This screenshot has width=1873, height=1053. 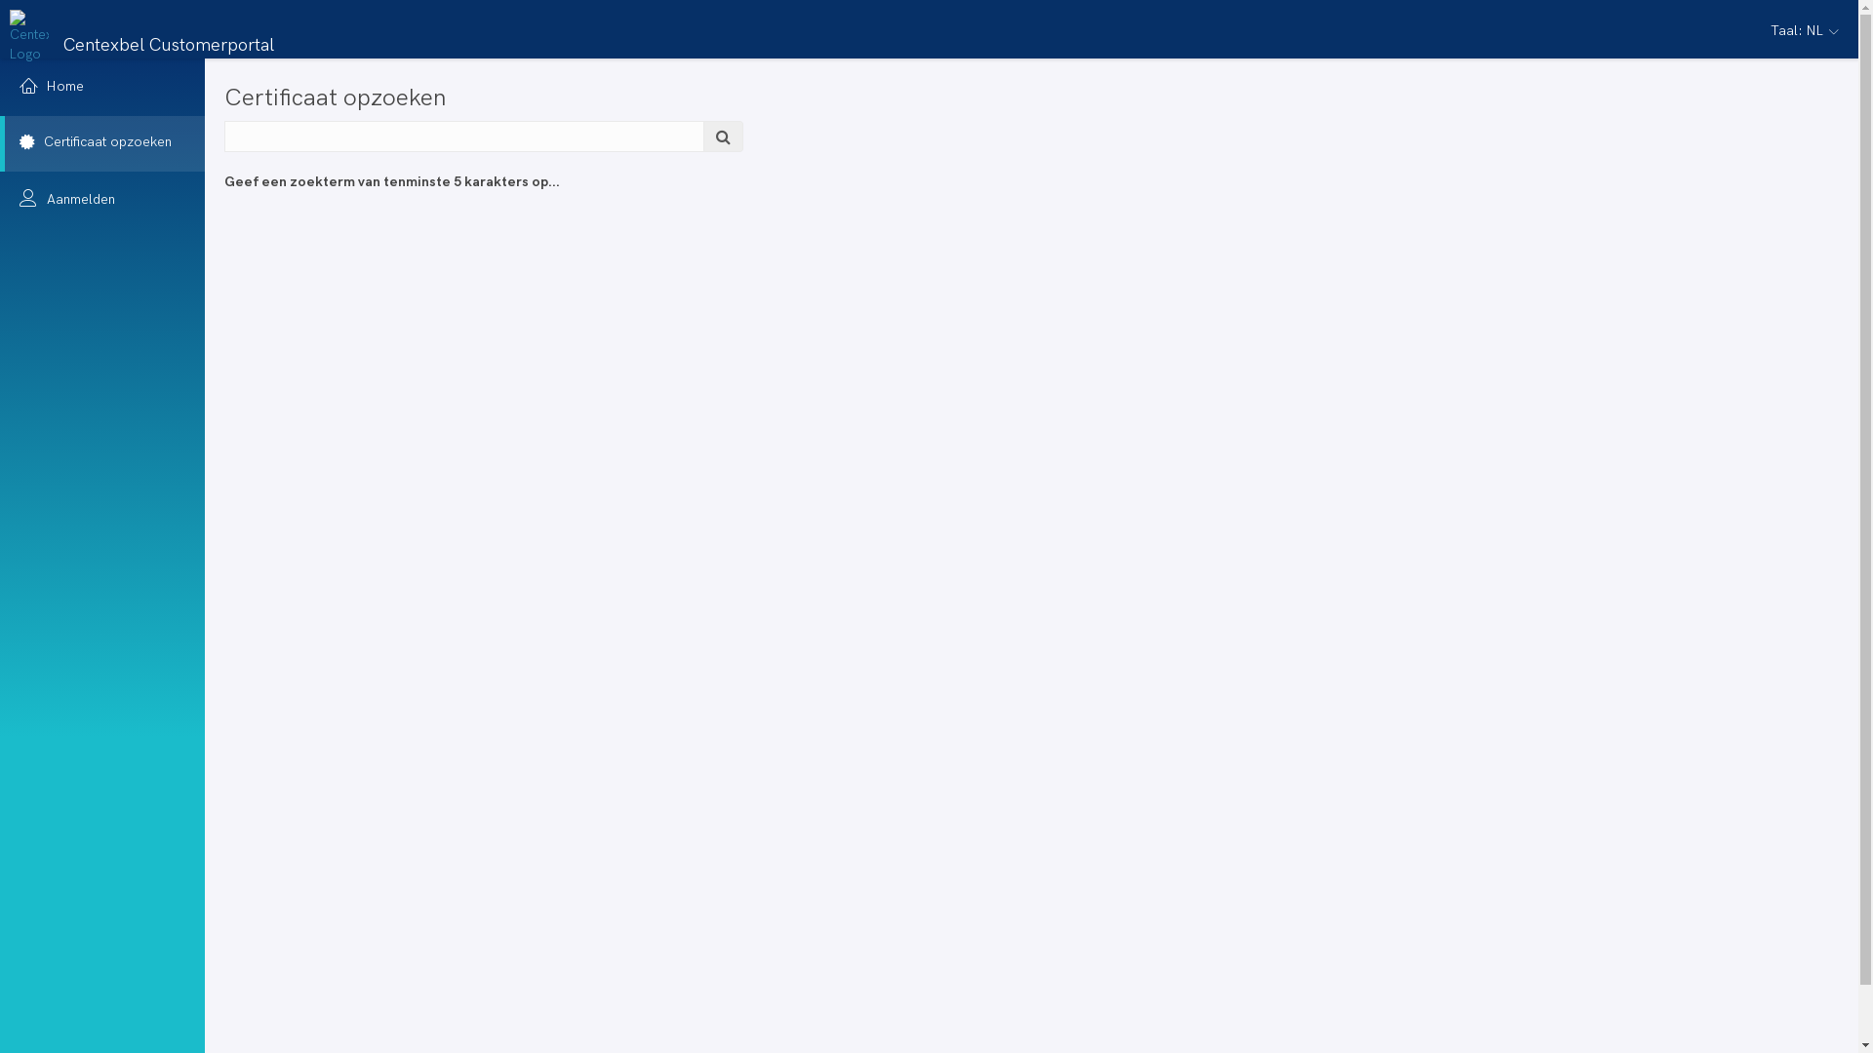 I want to click on Certificaat opzoeken, so click(x=102, y=144).